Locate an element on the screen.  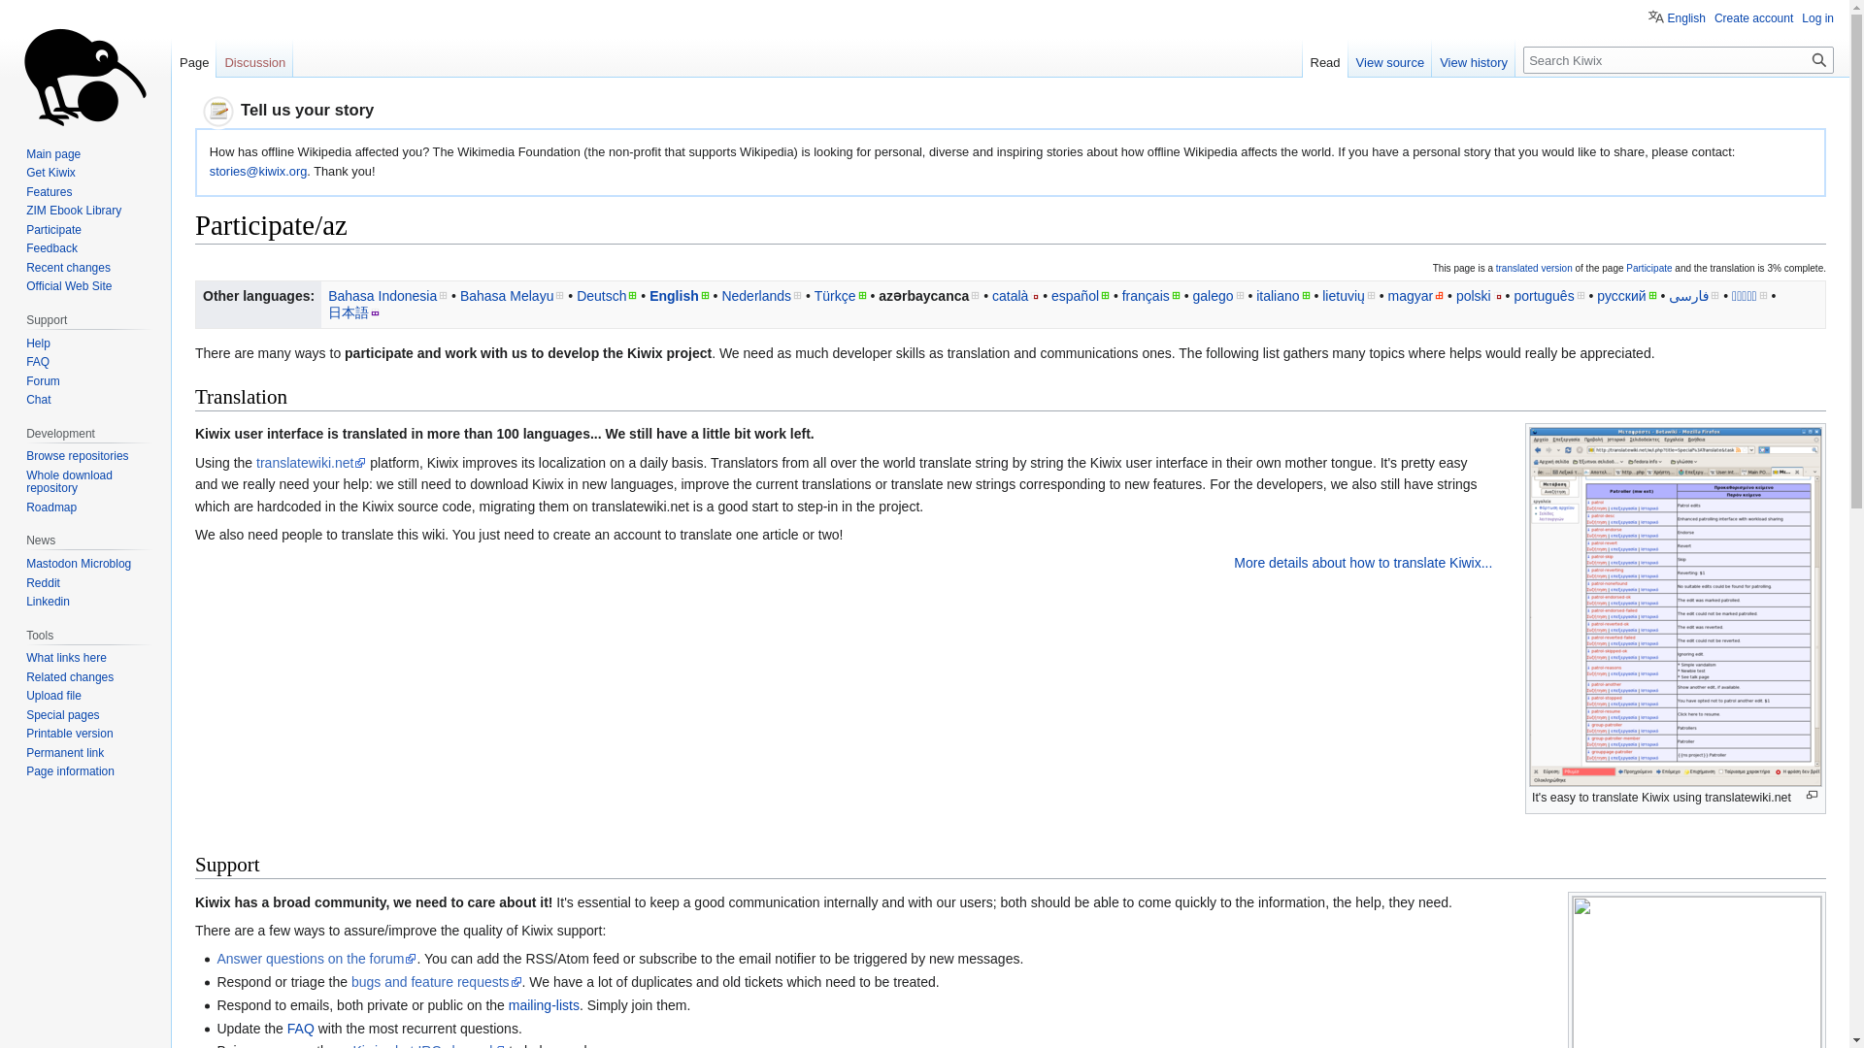
Bahasa Melayu is located at coordinates (513, 296).